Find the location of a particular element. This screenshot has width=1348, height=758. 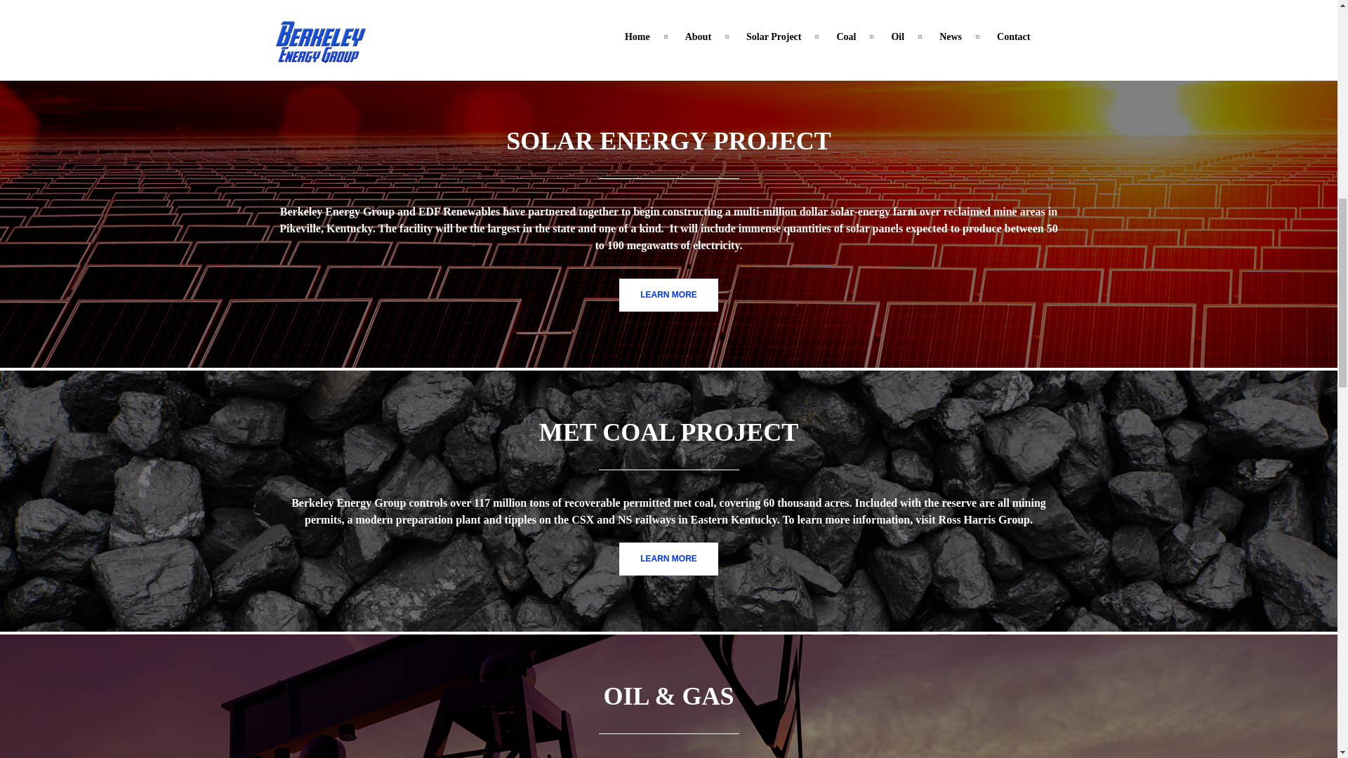

Solar energy project is located at coordinates (668, 295).